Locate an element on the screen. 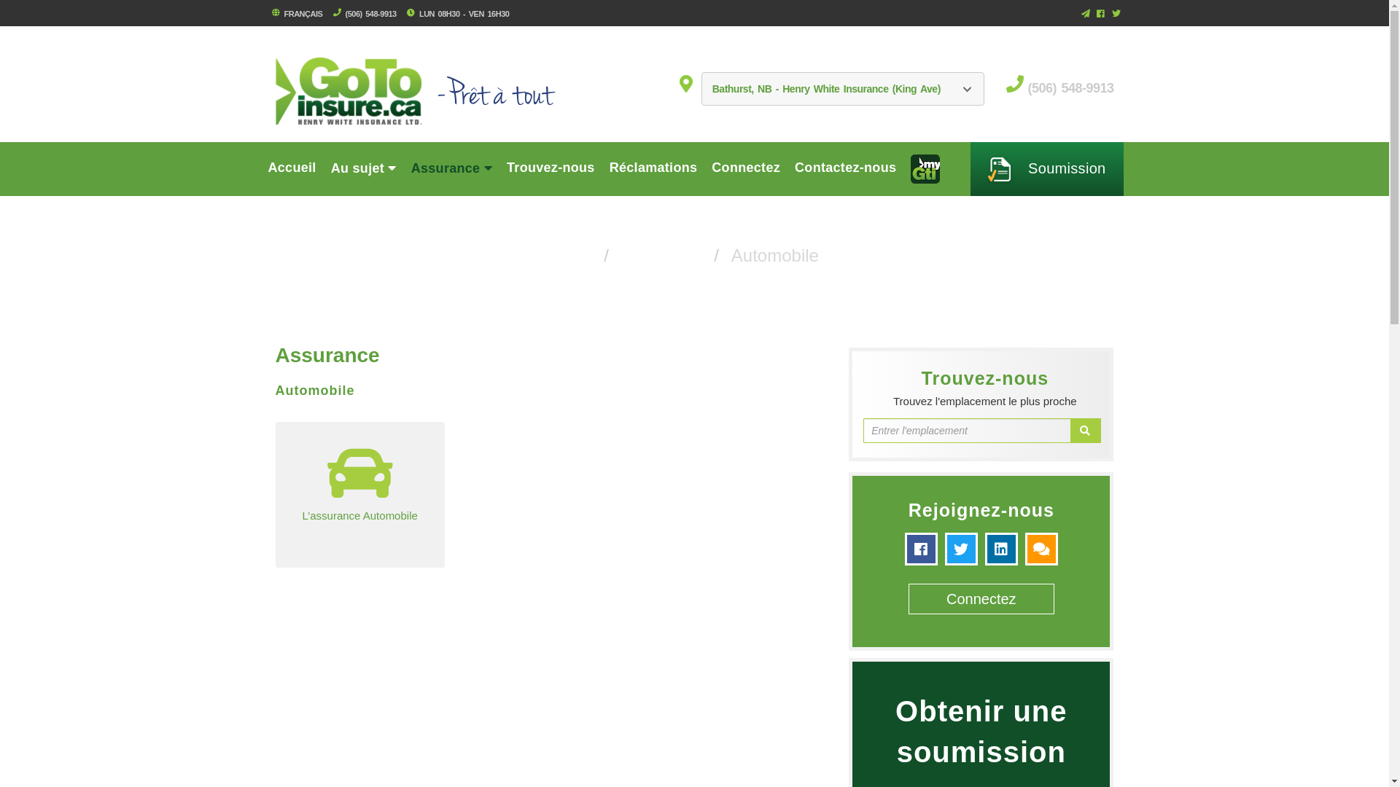 Image resolution: width=1400 pixels, height=787 pixels.   Soumission is located at coordinates (1047, 169).